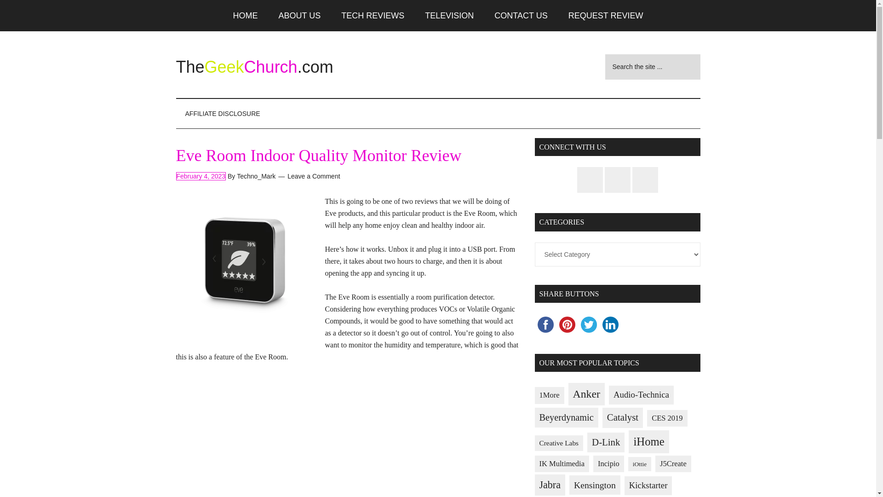  I want to click on Leave a Comment, so click(314, 176).